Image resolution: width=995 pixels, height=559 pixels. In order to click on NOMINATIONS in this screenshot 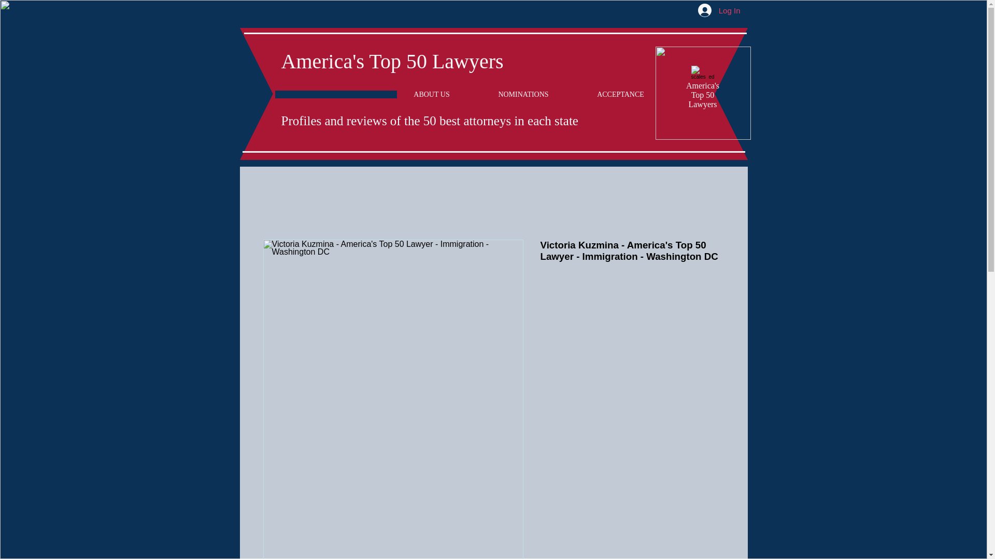, I will do `click(523, 94)`.